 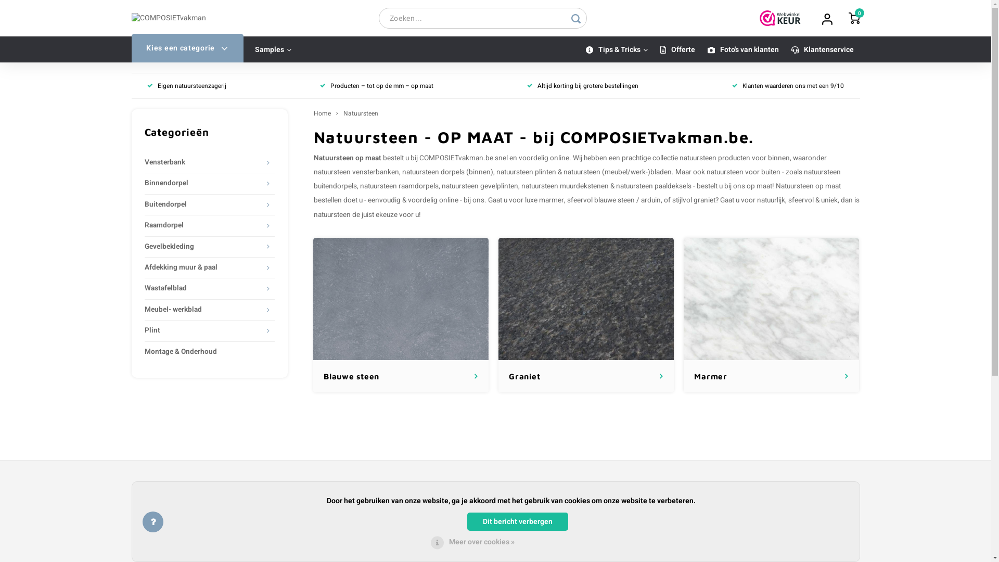 I want to click on natuursteen vensterbanken, so click(x=356, y=172).